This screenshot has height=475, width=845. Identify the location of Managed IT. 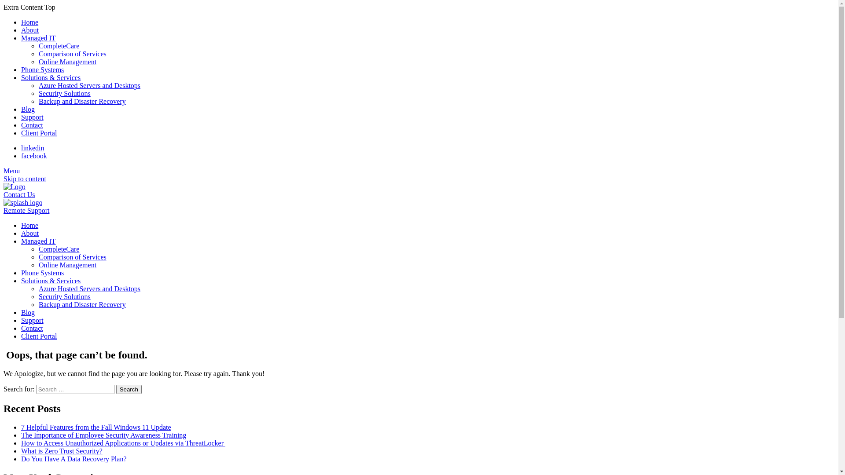
(39, 241).